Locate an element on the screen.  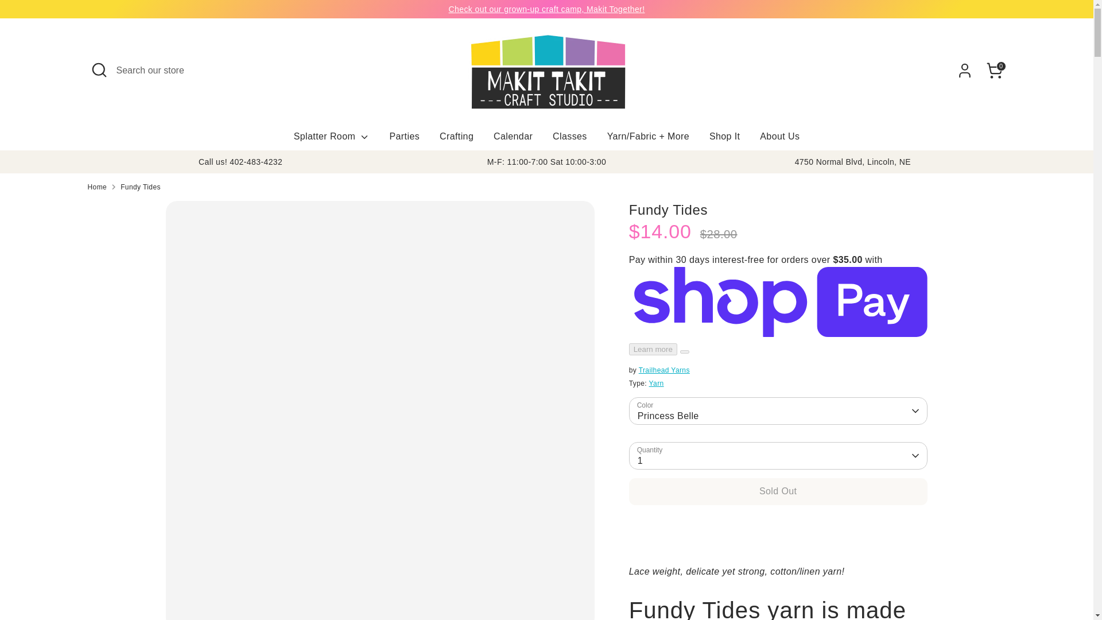
Shop It is located at coordinates (725, 140).